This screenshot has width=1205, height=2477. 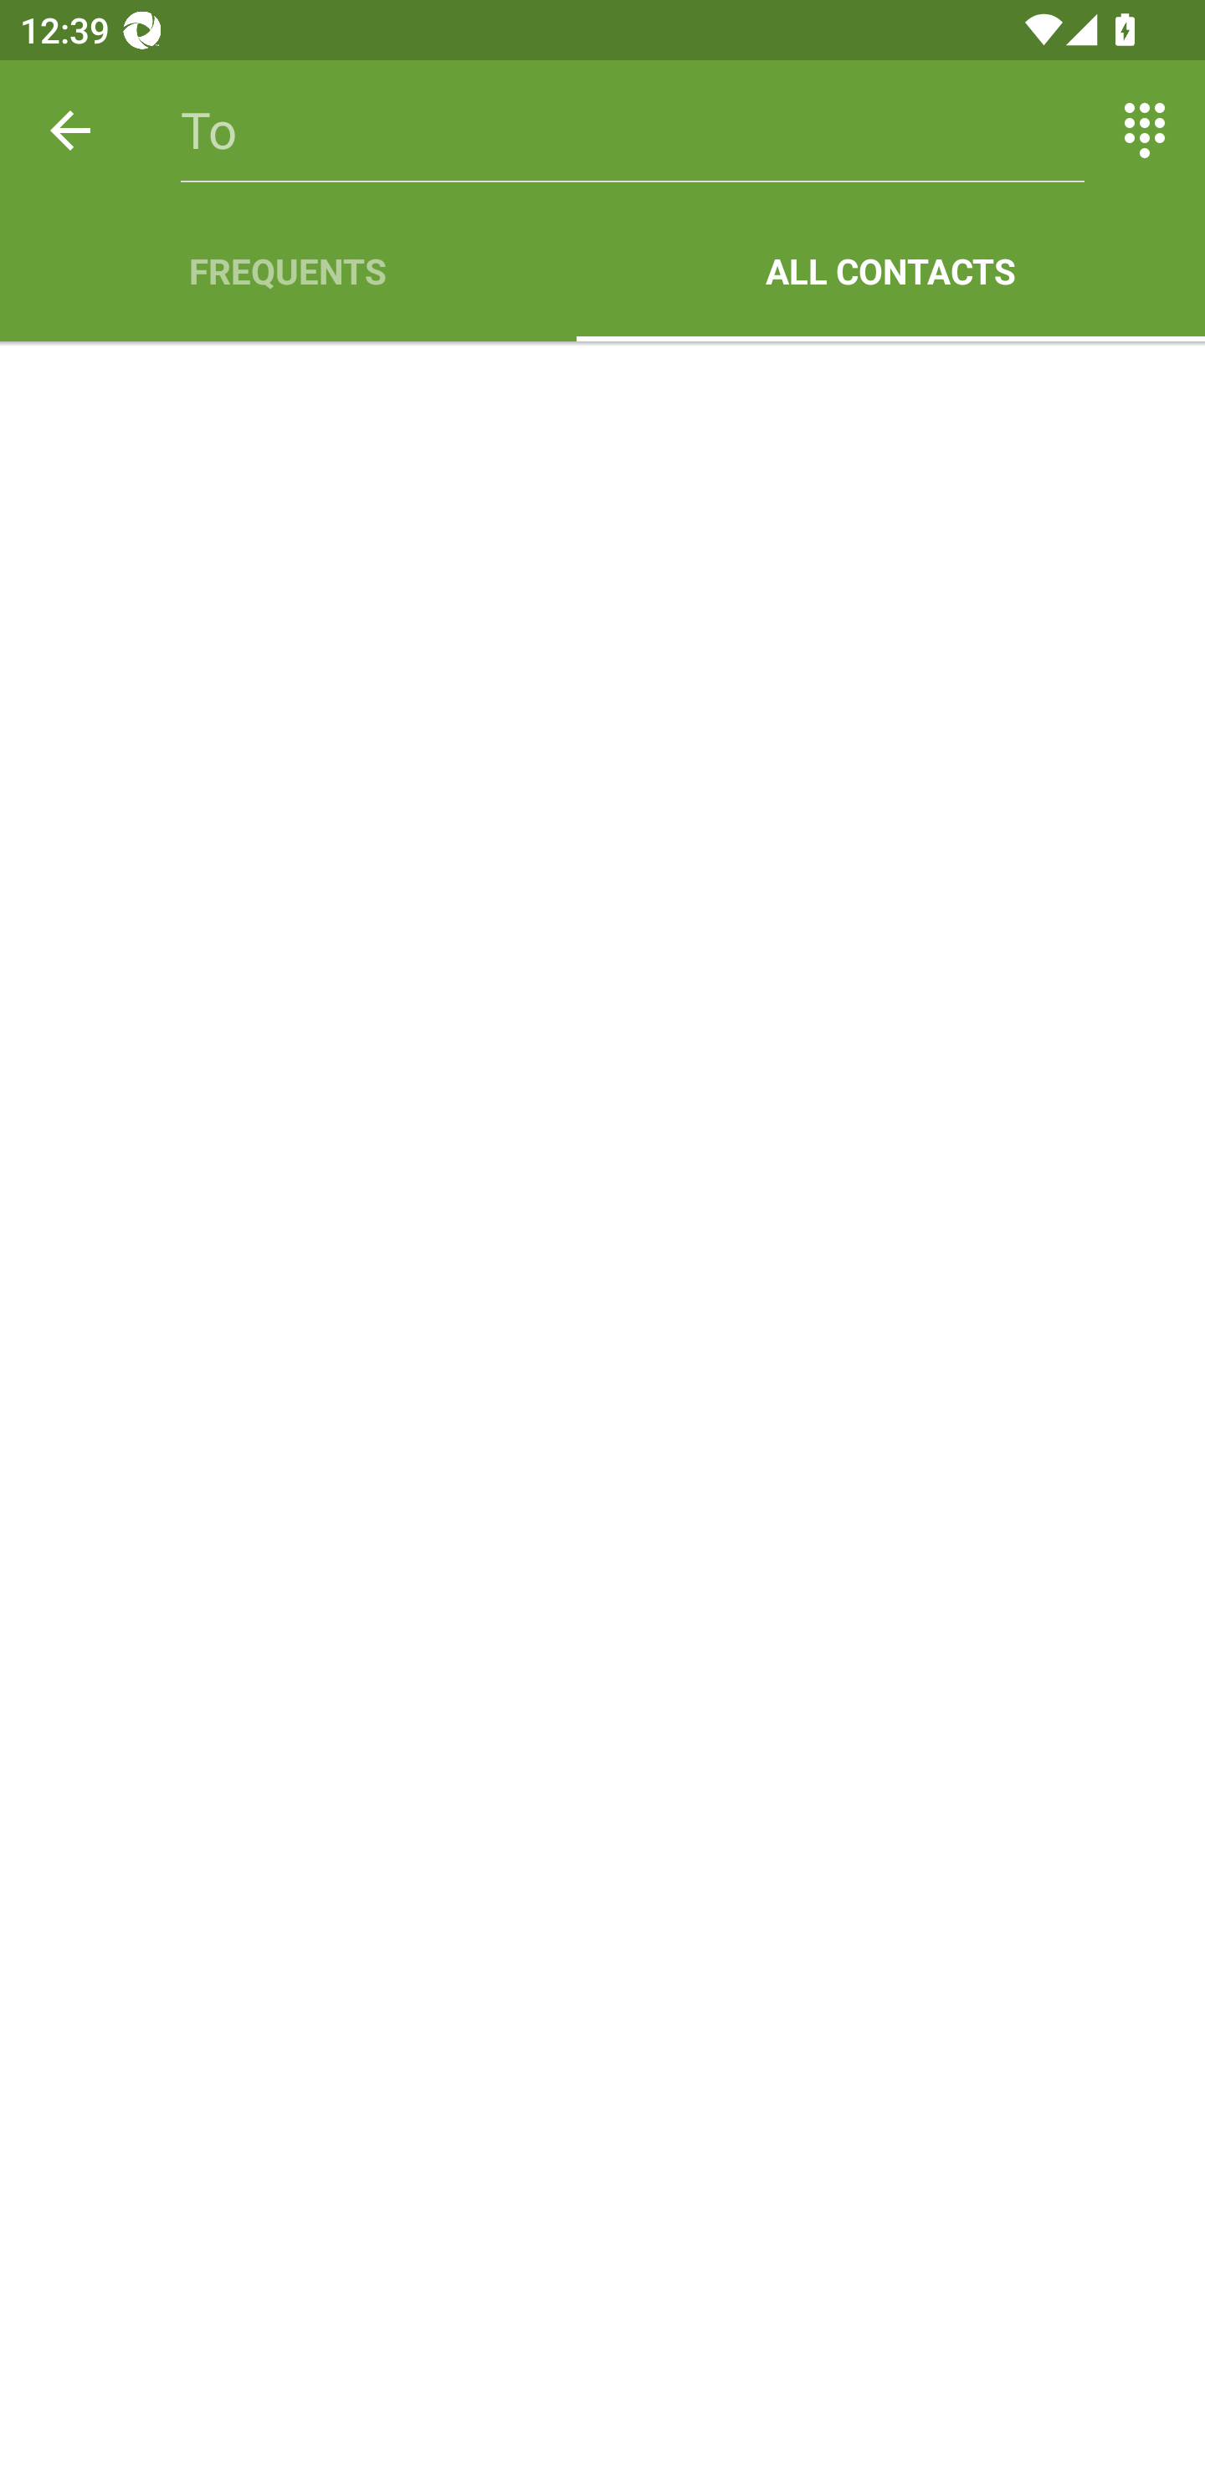 I want to click on To, so click(x=633, y=130).